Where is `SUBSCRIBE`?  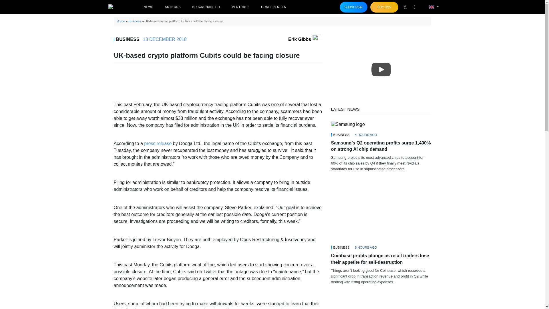
SUBSCRIBE is located at coordinates (354, 7).